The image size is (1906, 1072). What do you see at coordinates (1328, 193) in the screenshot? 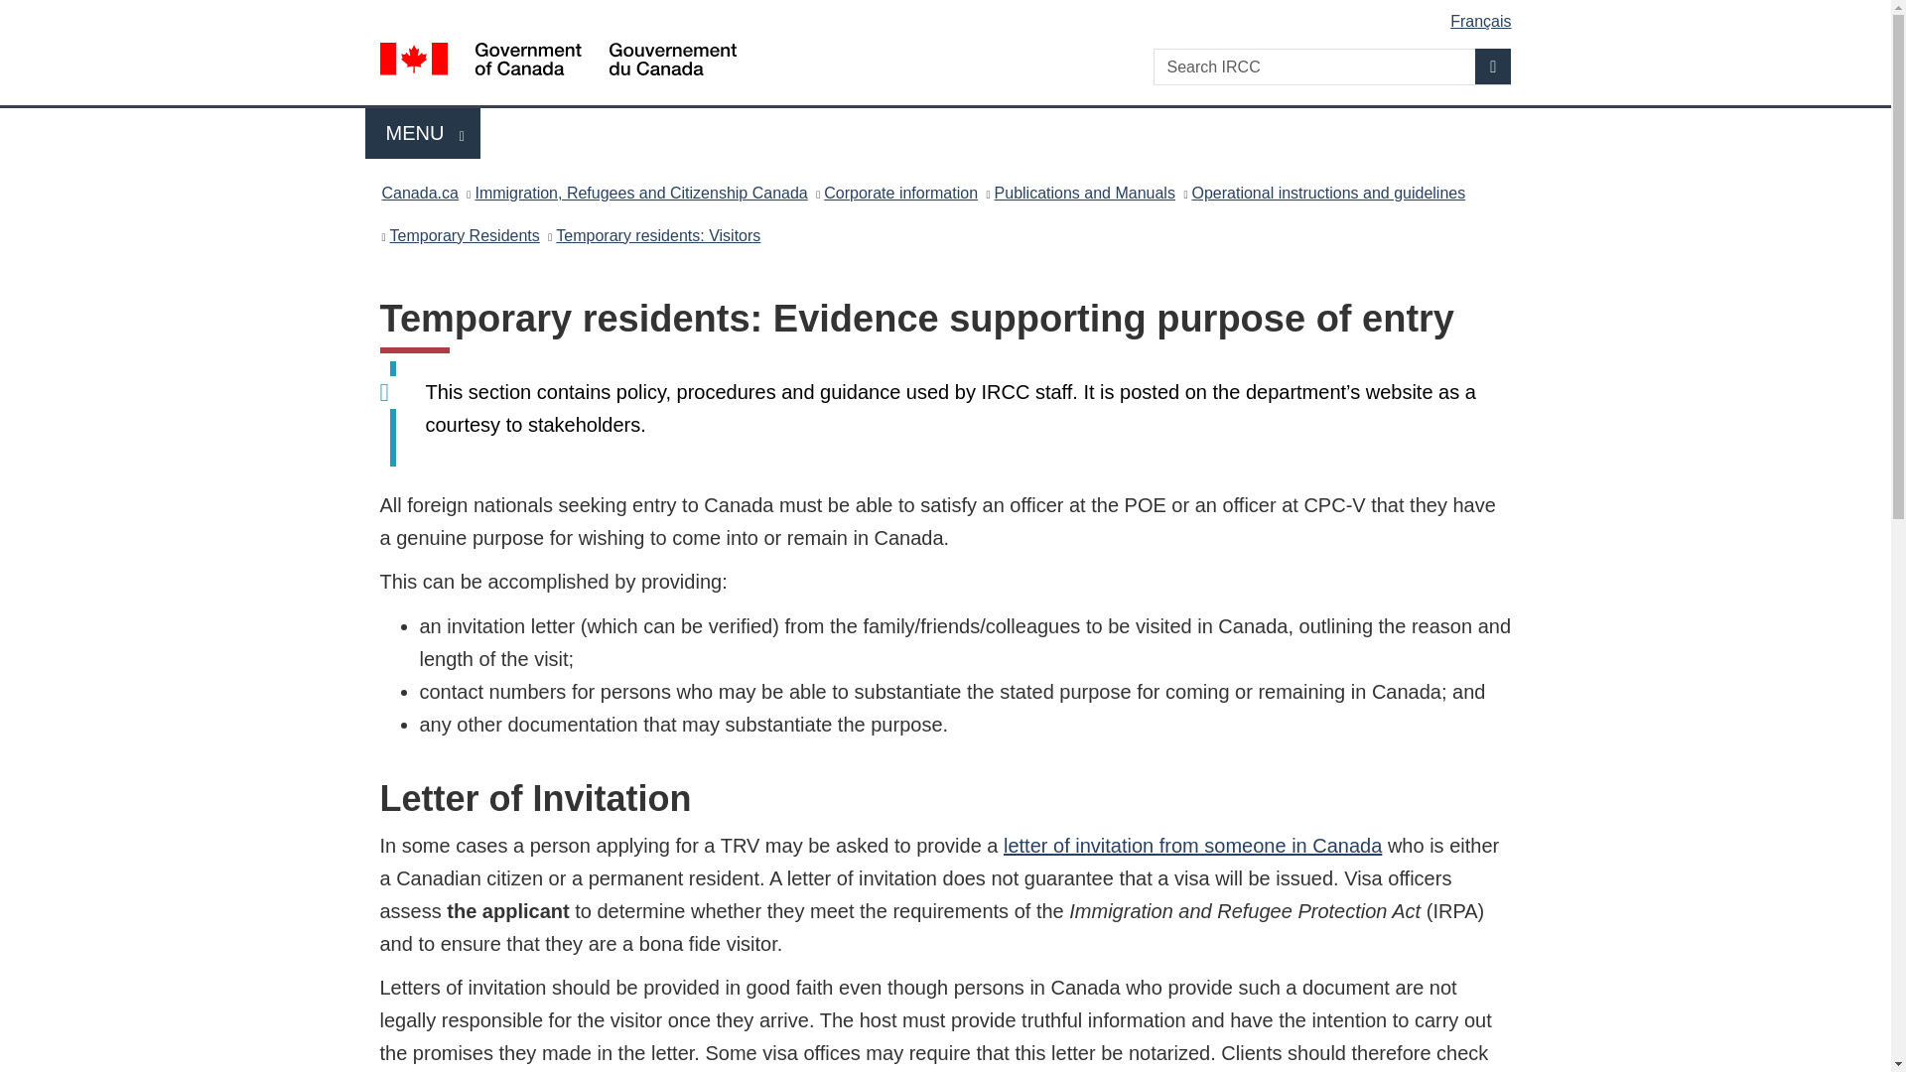
I see `Operational instructions and guidelines` at bounding box center [1328, 193].